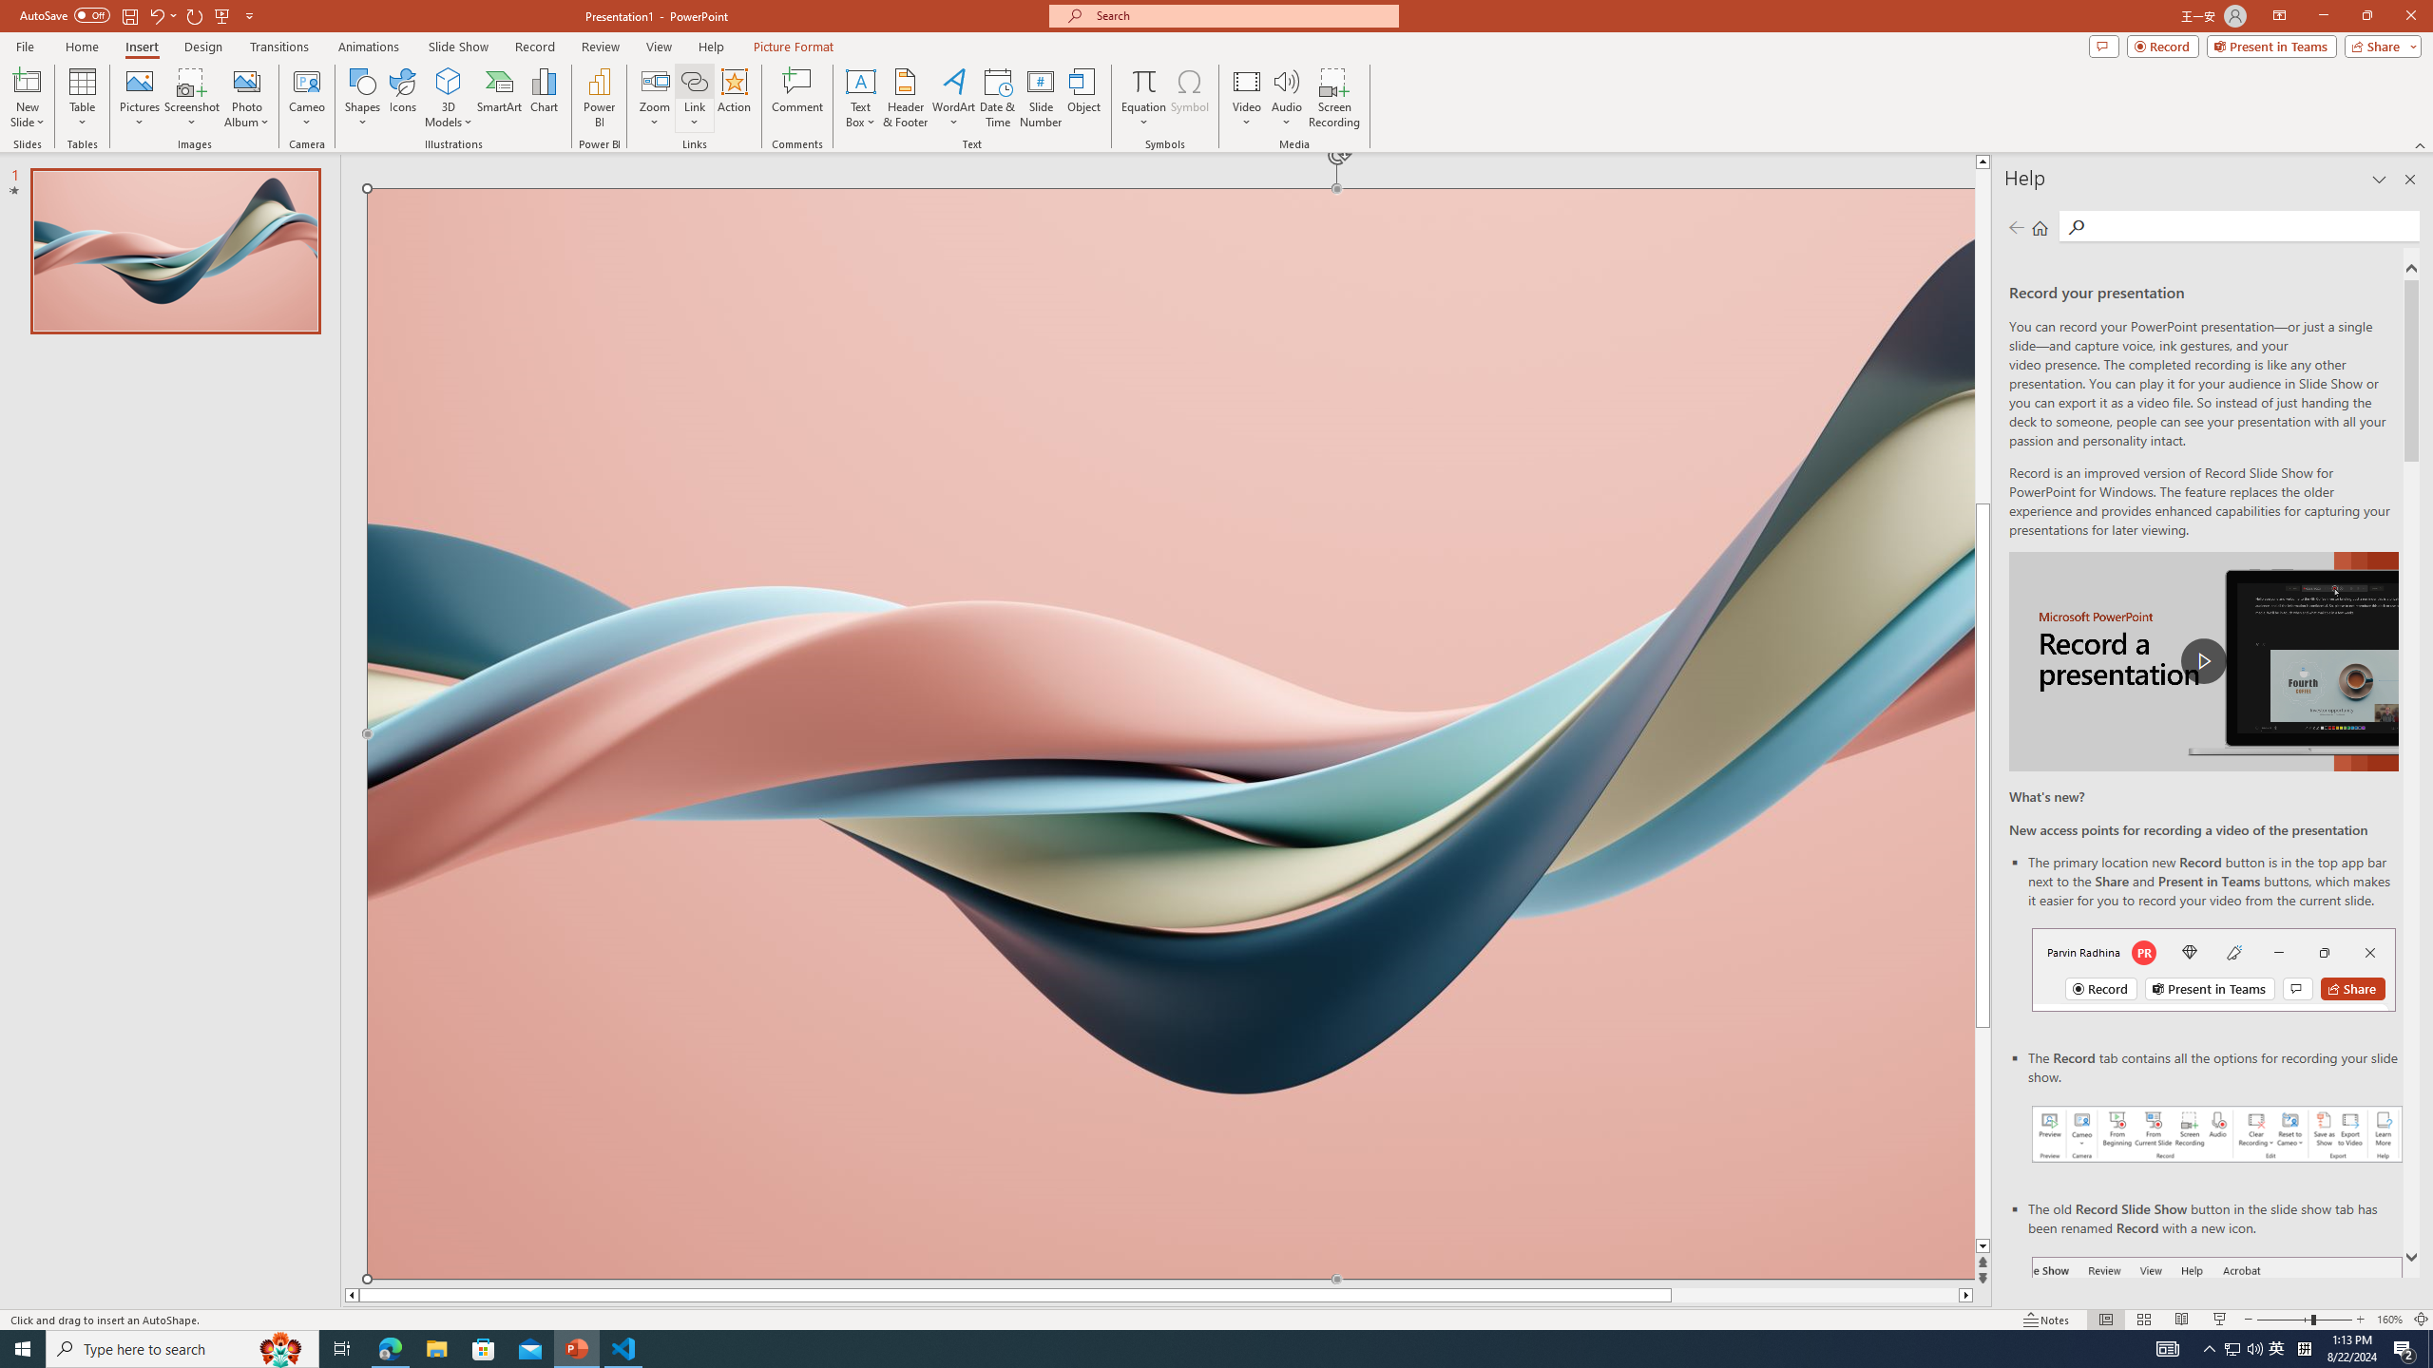 Image resolution: width=2433 pixels, height=1368 pixels. What do you see at coordinates (82, 98) in the screenshot?
I see `Table` at bounding box center [82, 98].